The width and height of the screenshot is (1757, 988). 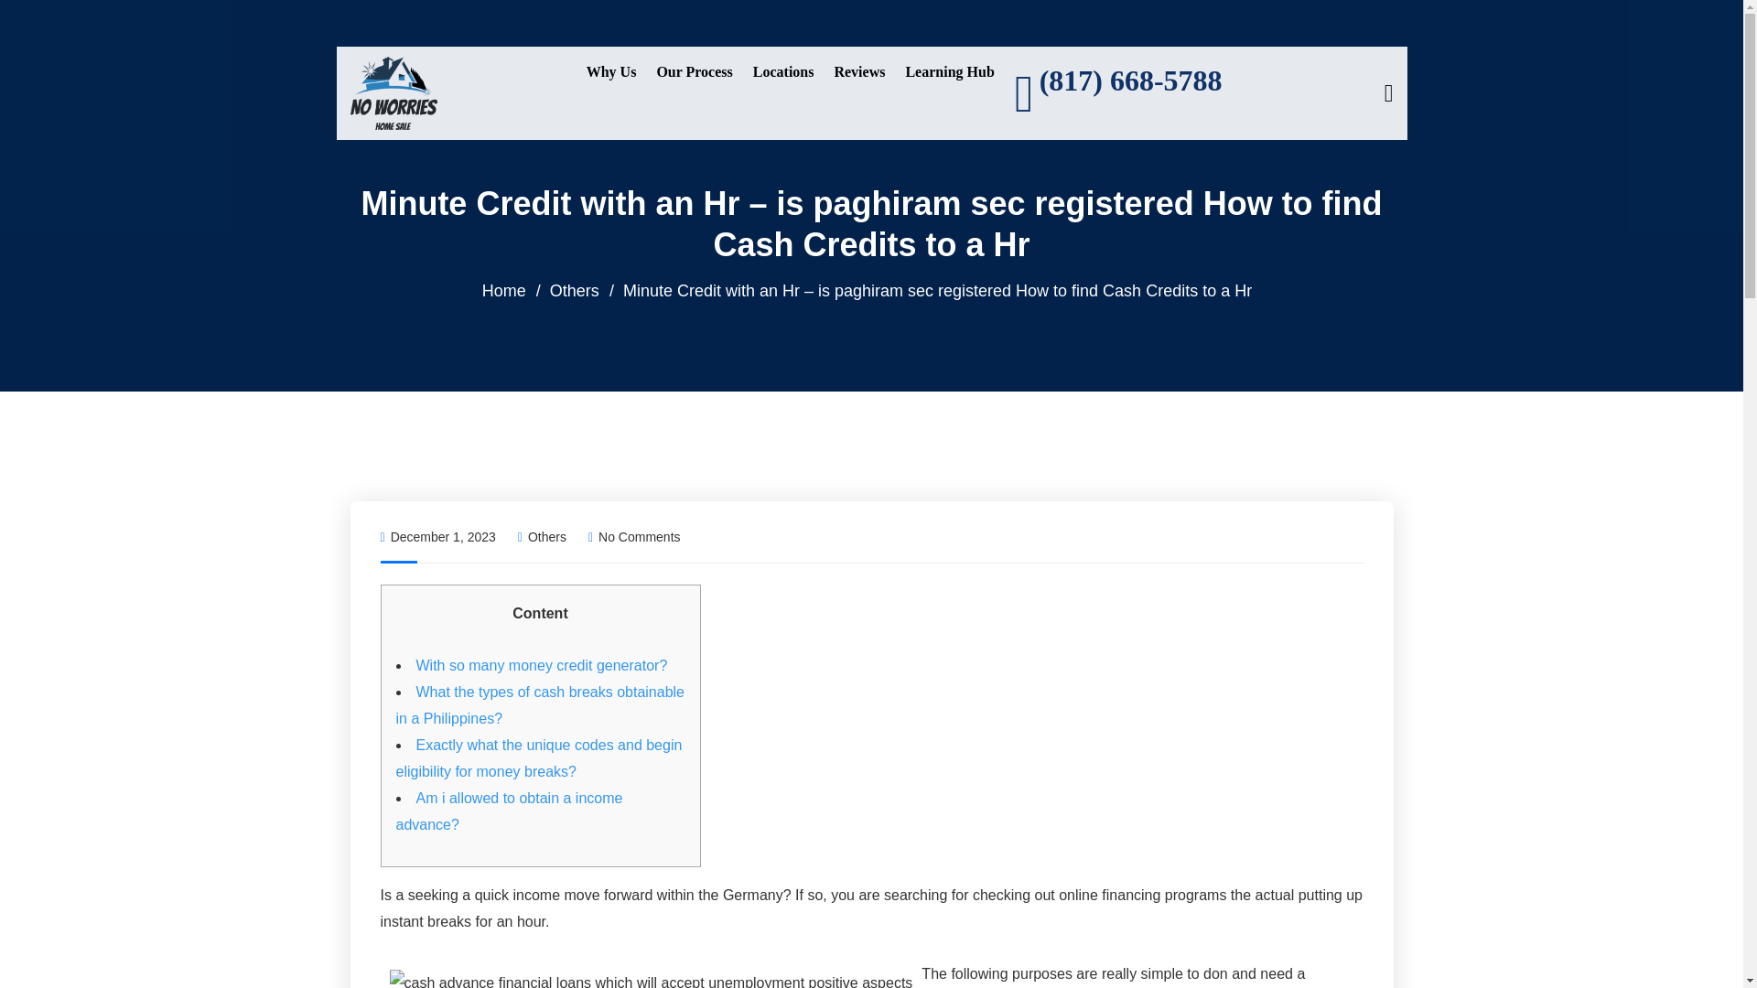 What do you see at coordinates (540, 704) in the screenshot?
I see `What the types of cash breaks obtainable in a Philippines?` at bounding box center [540, 704].